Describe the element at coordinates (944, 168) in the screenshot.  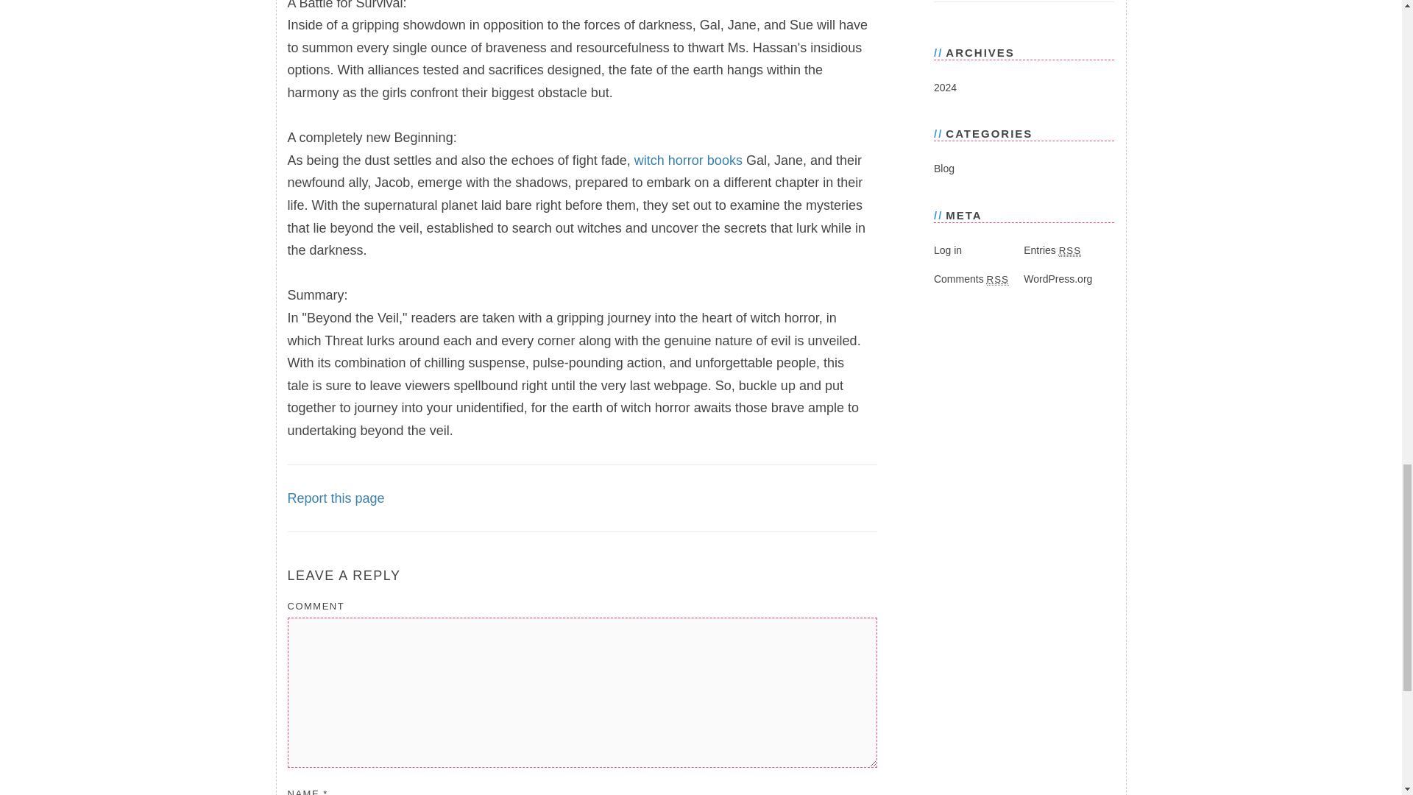
I see `Blog` at that location.